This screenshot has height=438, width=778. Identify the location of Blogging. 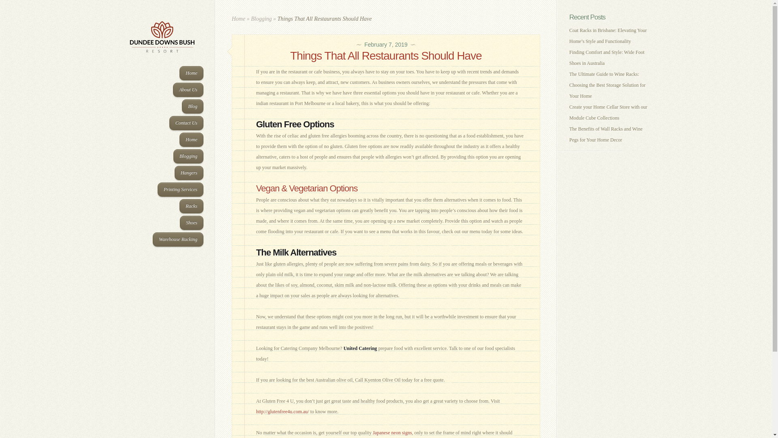
(188, 157).